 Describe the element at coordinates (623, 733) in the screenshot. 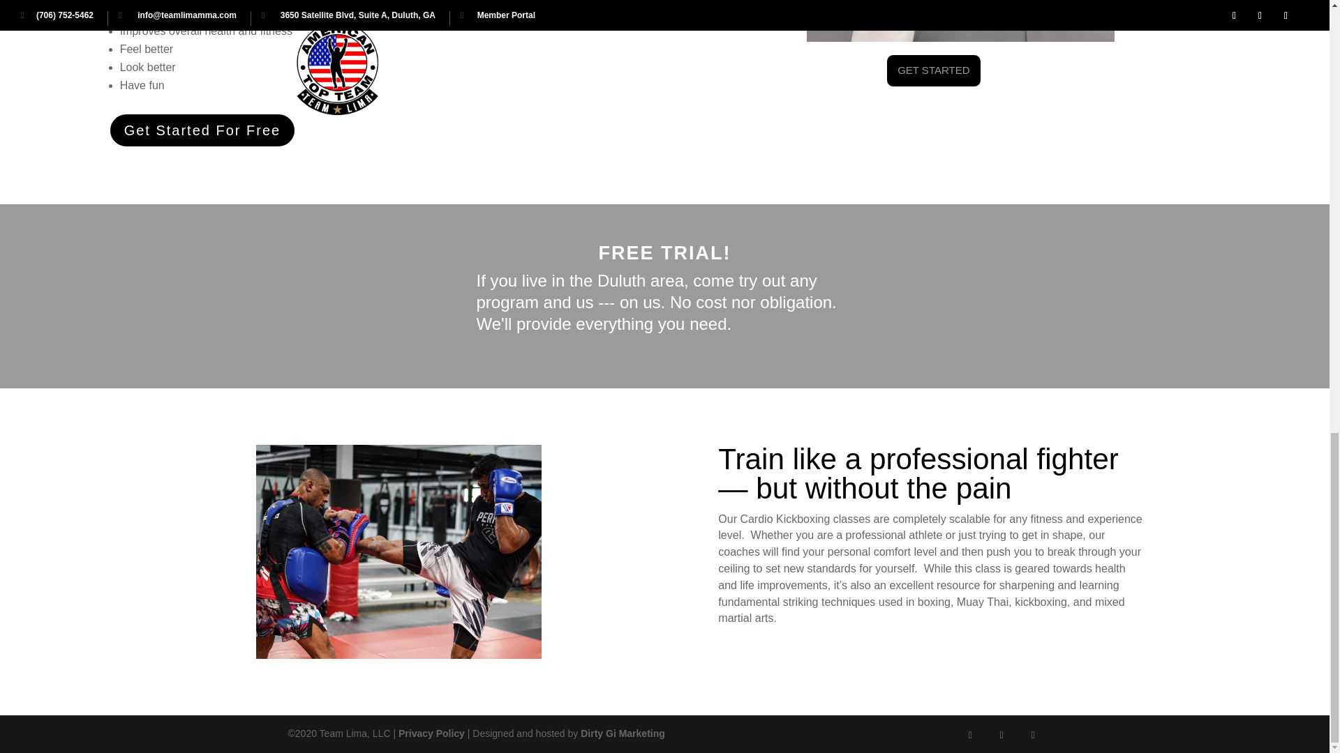

I see `Dirty Gi Marketing` at that location.